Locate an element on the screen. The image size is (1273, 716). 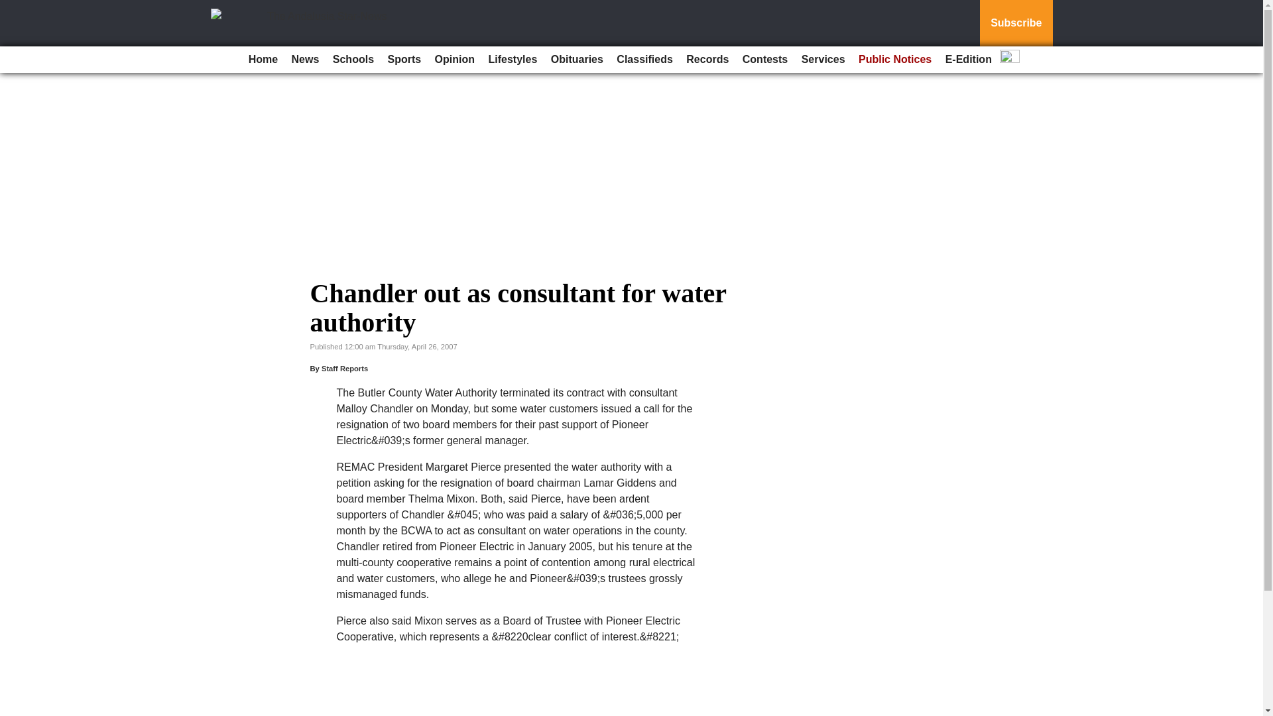
Lifestyles is located at coordinates (512, 60).